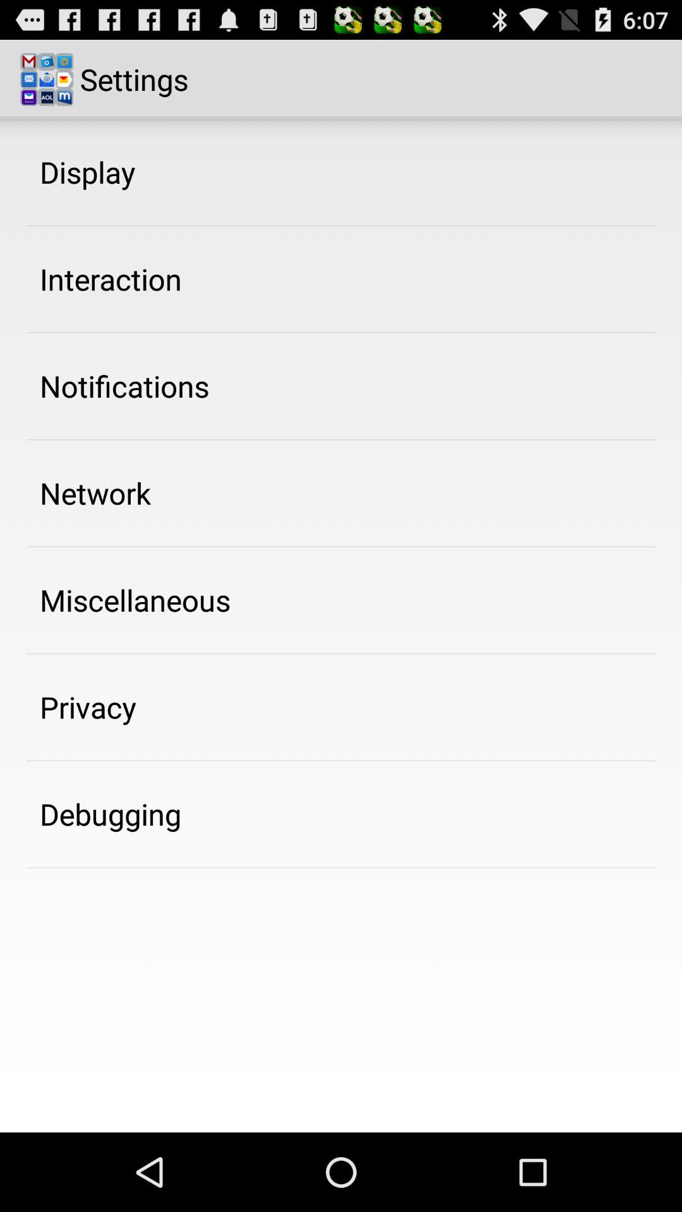  Describe the element at coordinates (95, 493) in the screenshot. I see `scroll to the network` at that location.